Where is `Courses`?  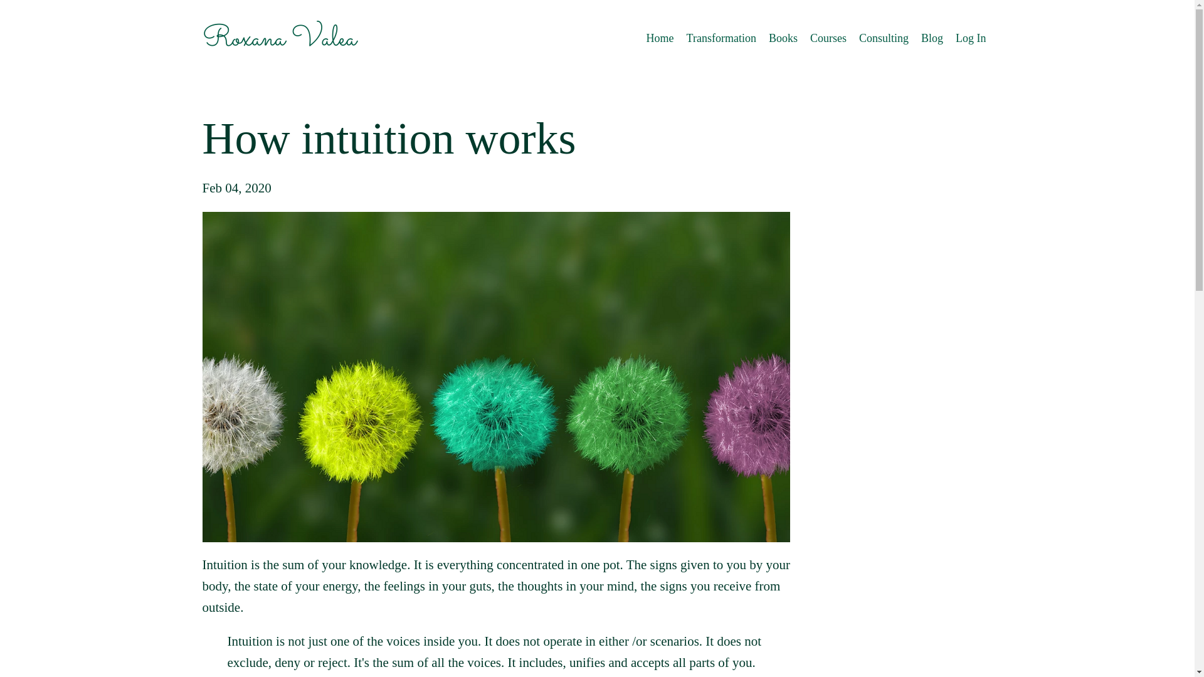 Courses is located at coordinates (828, 38).